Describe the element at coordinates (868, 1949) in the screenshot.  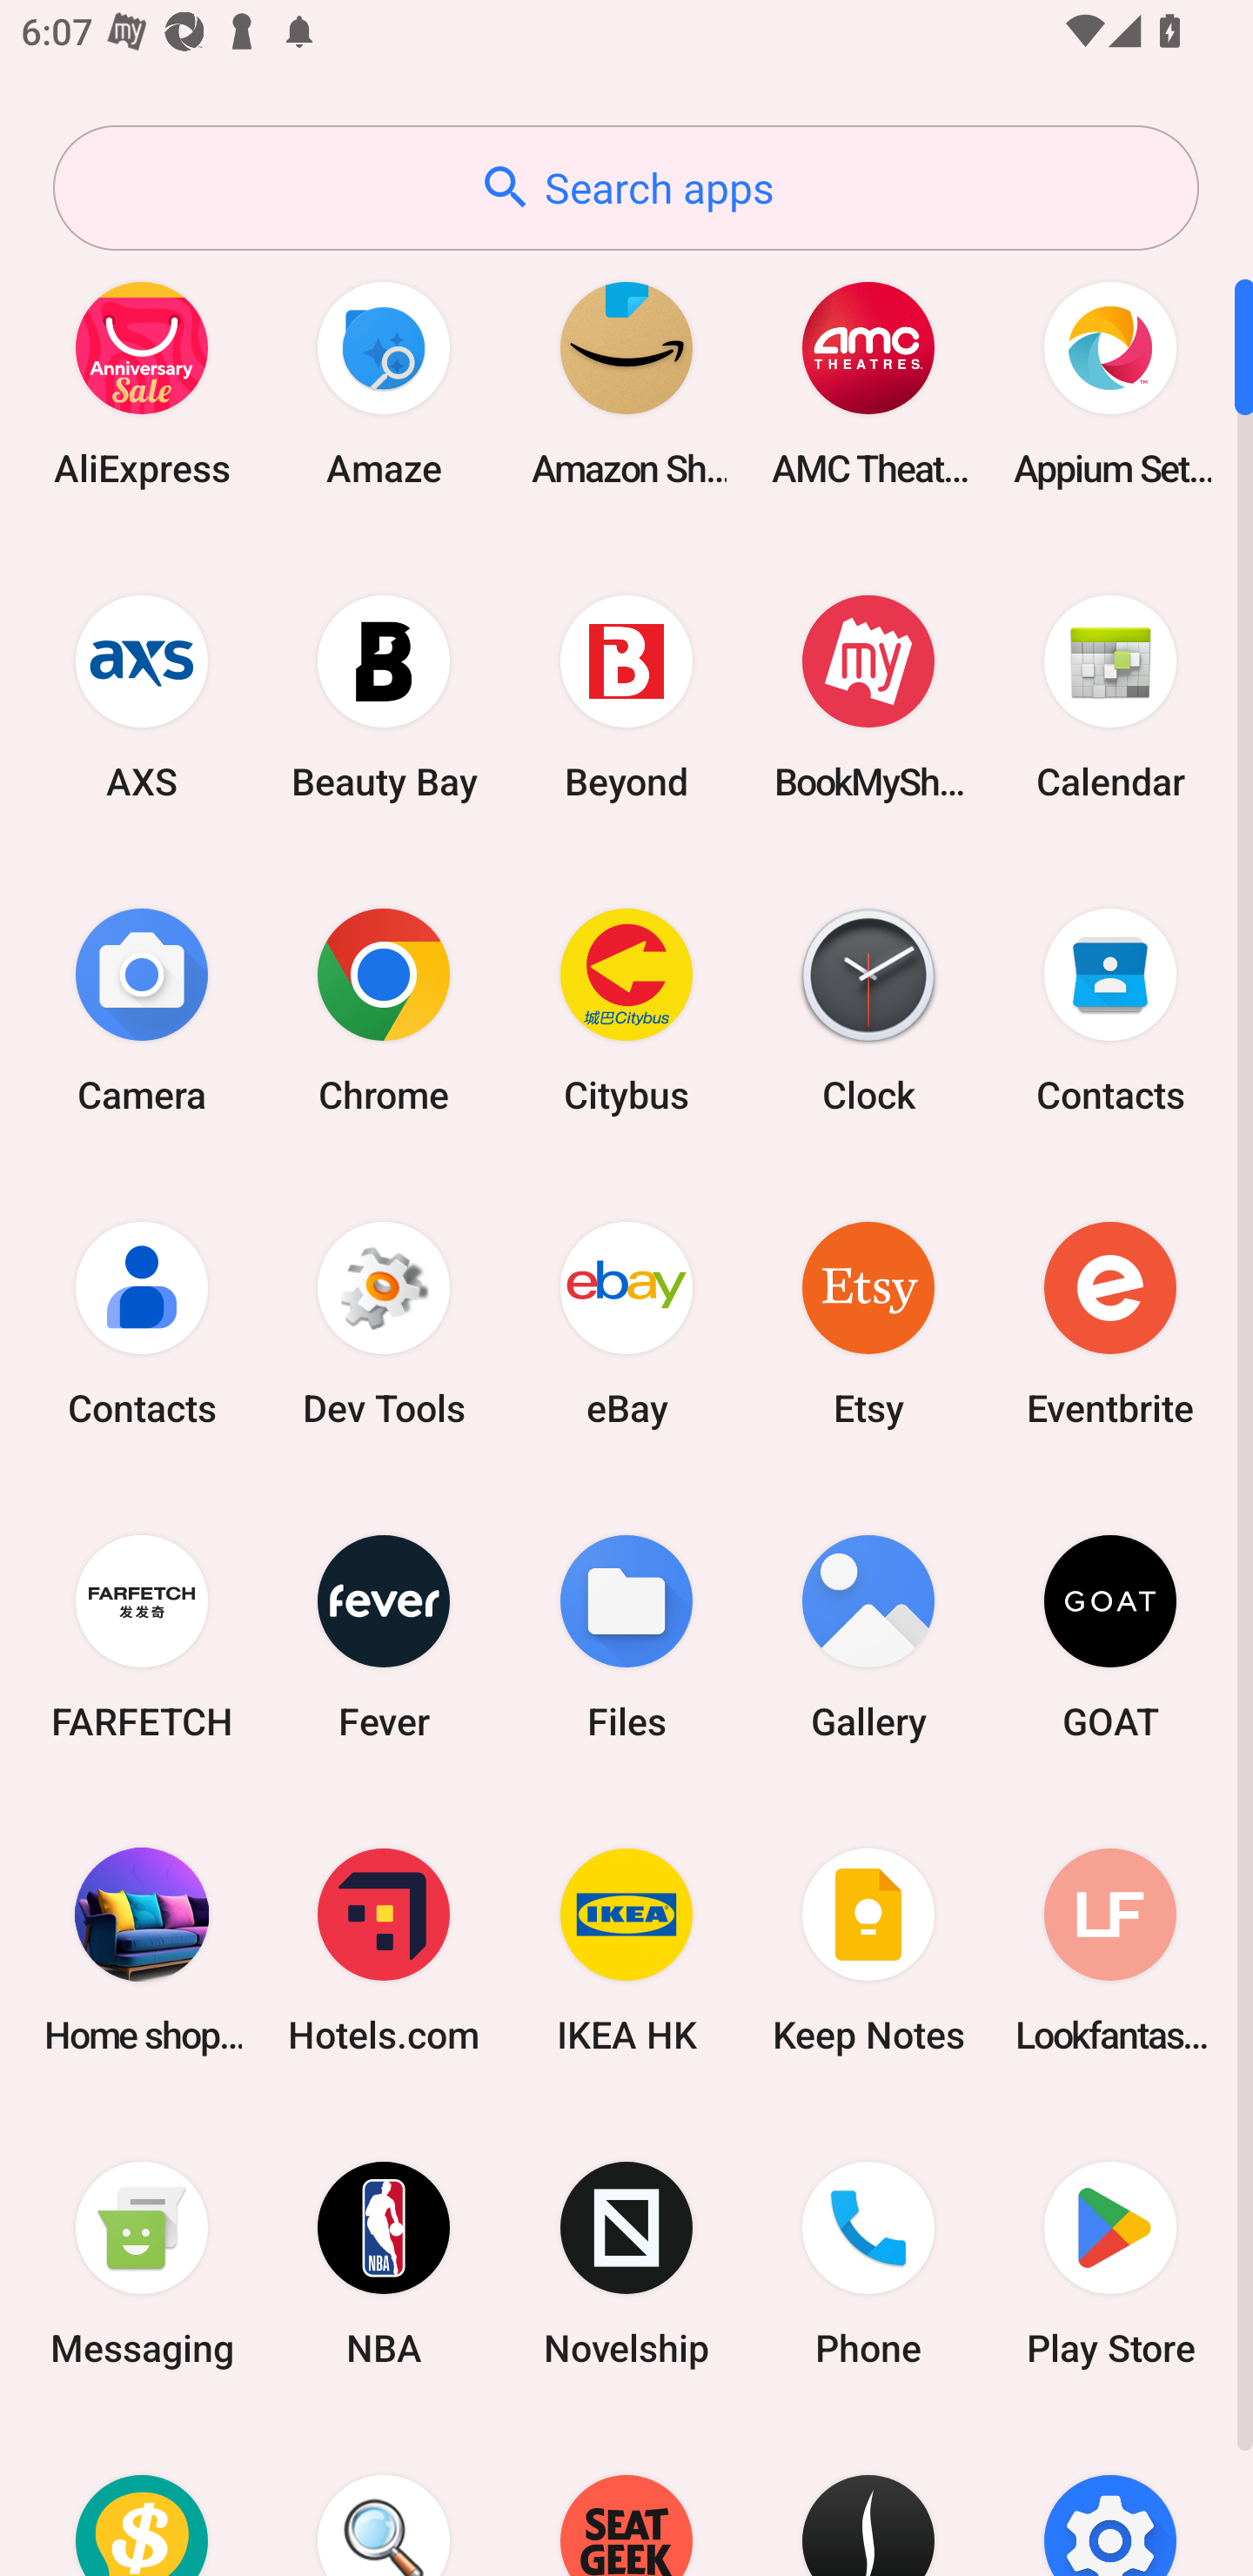
I see `Keep Notes` at that location.